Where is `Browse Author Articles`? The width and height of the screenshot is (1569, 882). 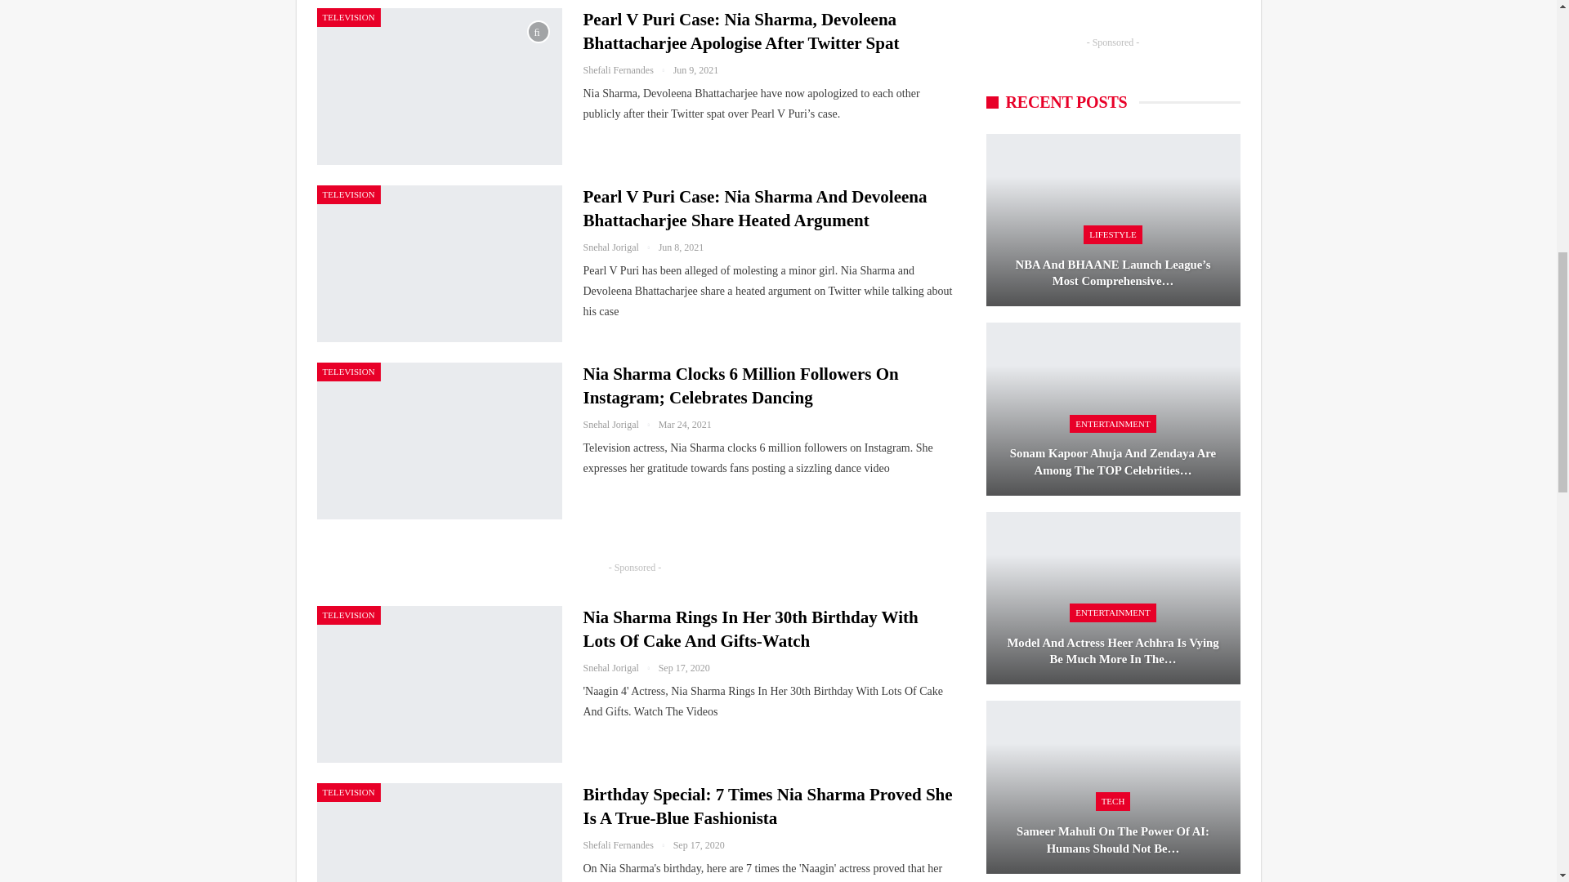 Browse Author Articles is located at coordinates (628, 845).